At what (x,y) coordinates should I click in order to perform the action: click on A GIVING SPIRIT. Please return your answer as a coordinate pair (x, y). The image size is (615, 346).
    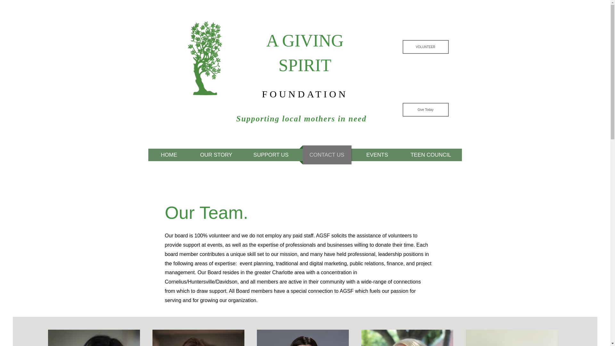
    Looking at the image, I should click on (305, 53).